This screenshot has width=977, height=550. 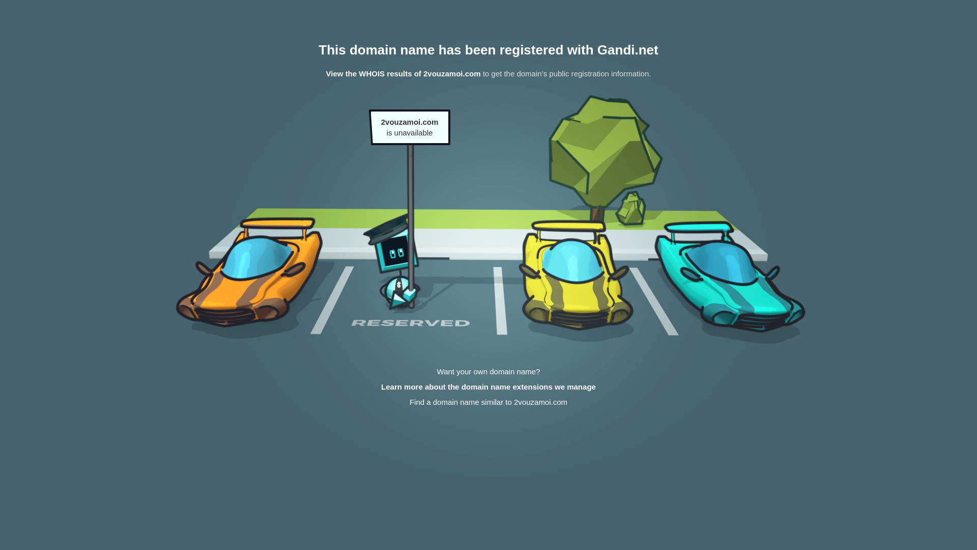 What do you see at coordinates (489, 387) in the screenshot?
I see `Learn more about the domain name extensions we manage` at bounding box center [489, 387].